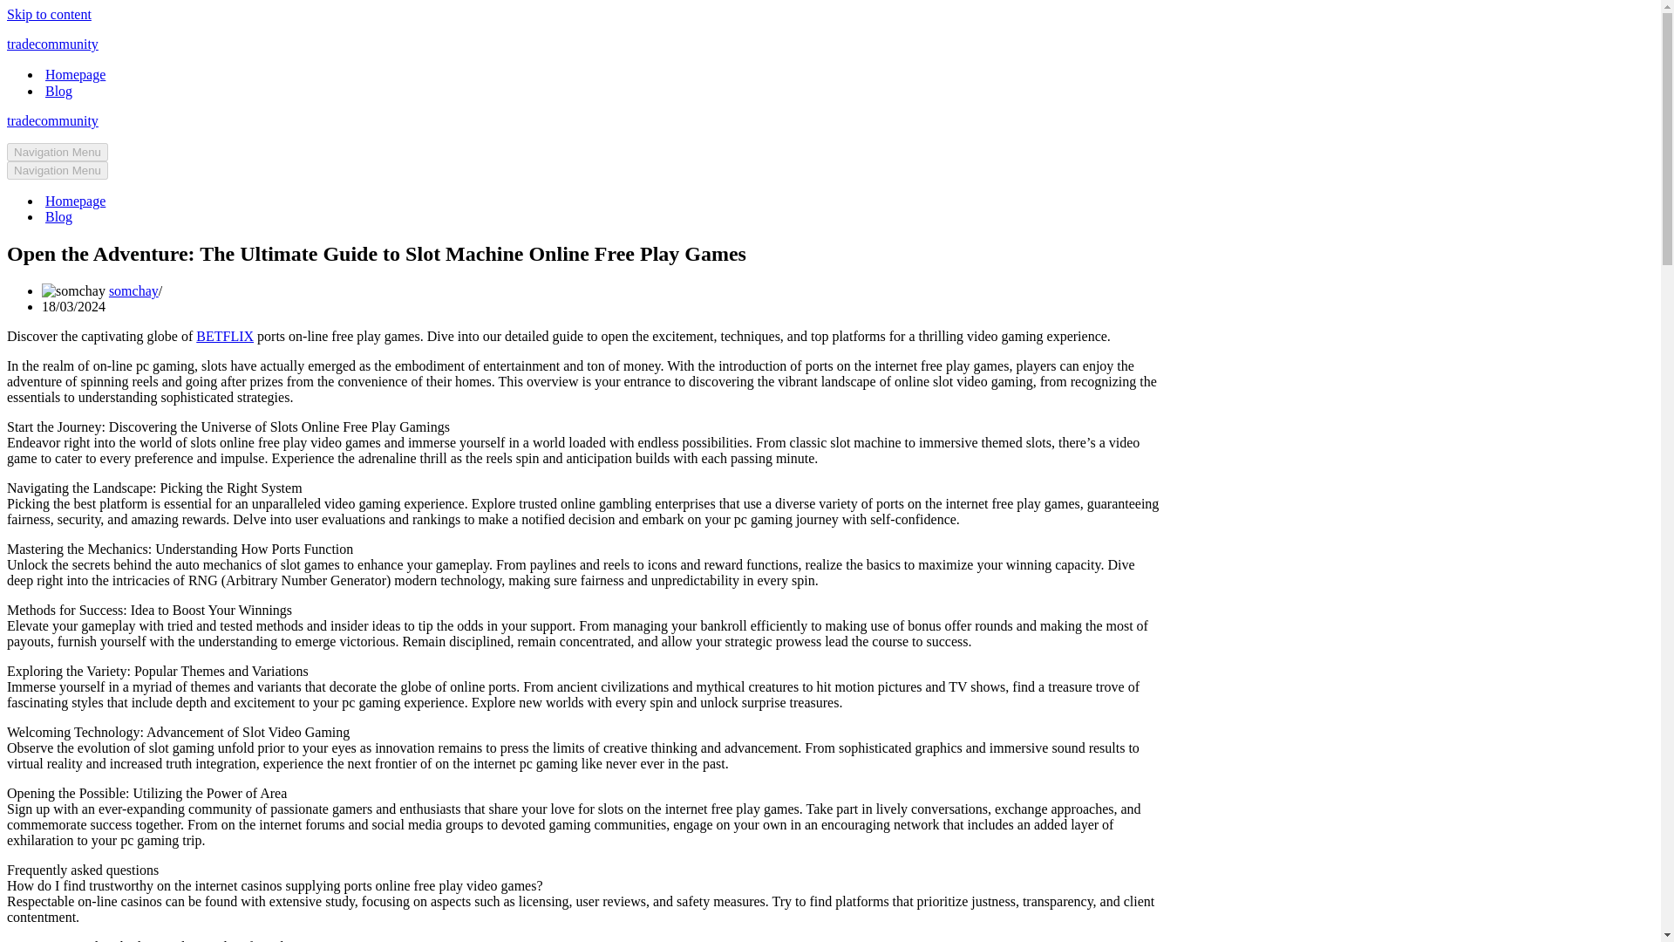  What do you see at coordinates (225, 336) in the screenshot?
I see `BETFLIX` at bounding box center [225, 336].